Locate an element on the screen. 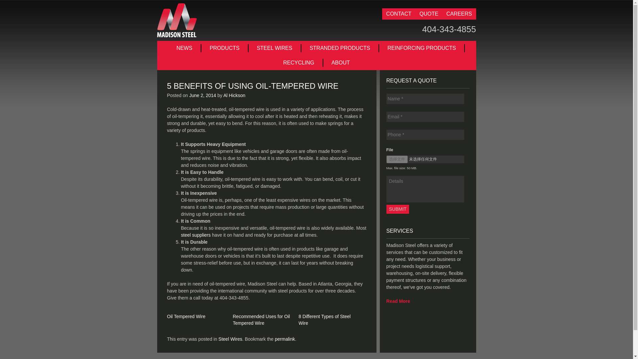  MADISON STEEL is located at coordinates (177, 20).